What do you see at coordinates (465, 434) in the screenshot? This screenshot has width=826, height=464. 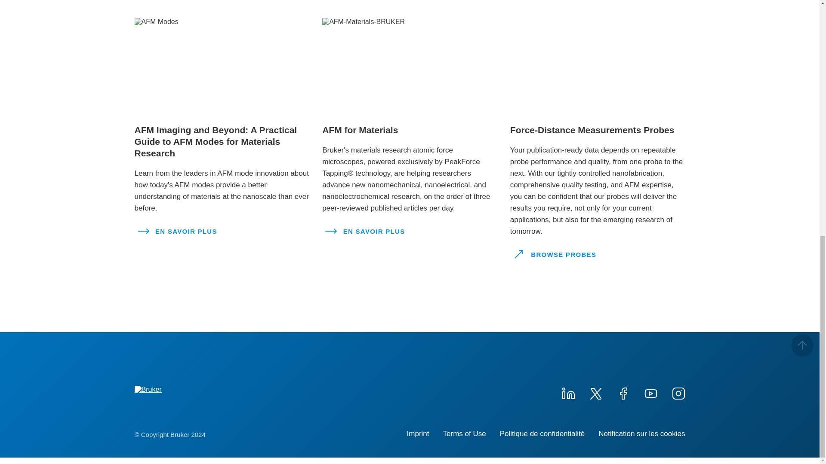 I see `Terms of Use` at bounding box center [465, 434].